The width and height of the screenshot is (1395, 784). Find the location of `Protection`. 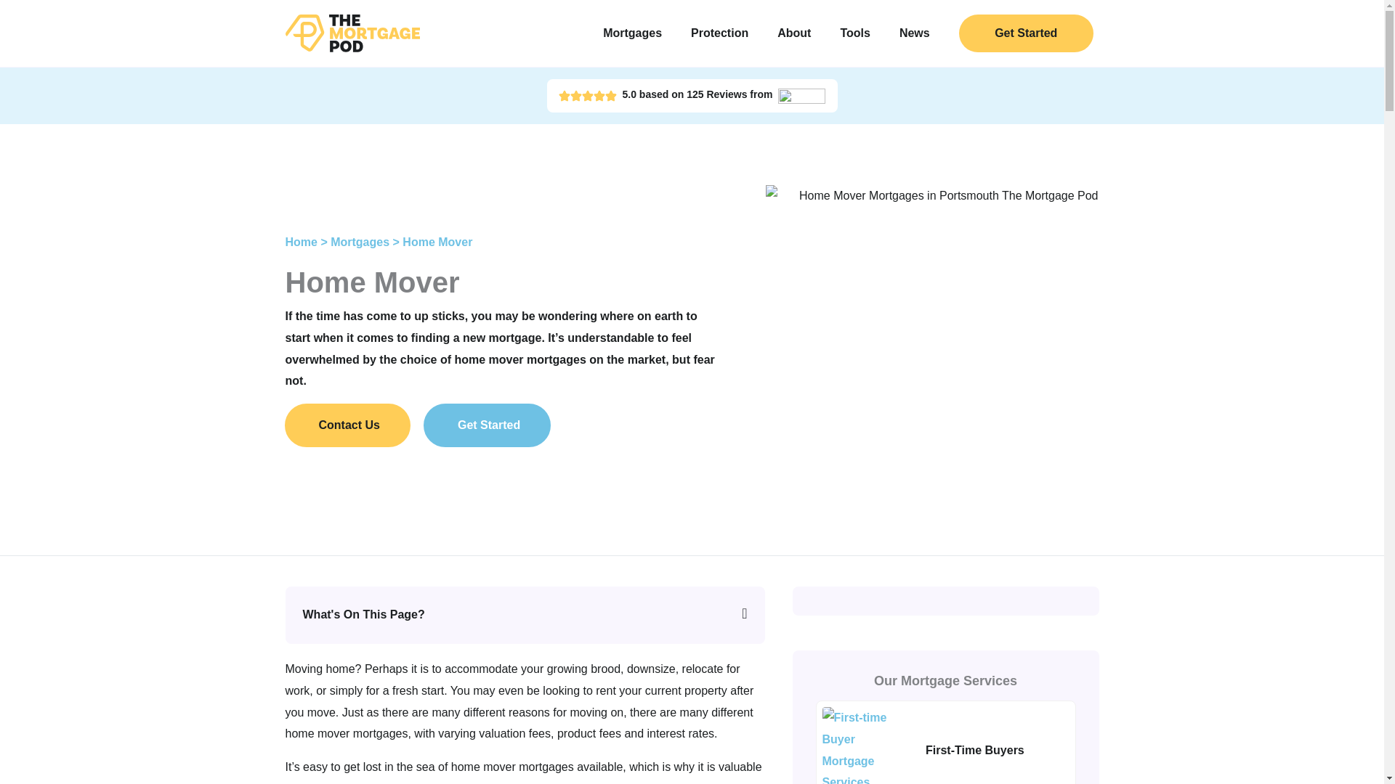

Protection is located at coordinates (719, 33).